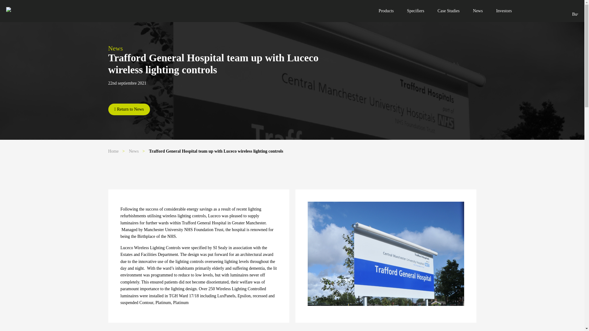  Describe the element at coordinates (386, 11) in the screenshot. I see `Products` at that location.